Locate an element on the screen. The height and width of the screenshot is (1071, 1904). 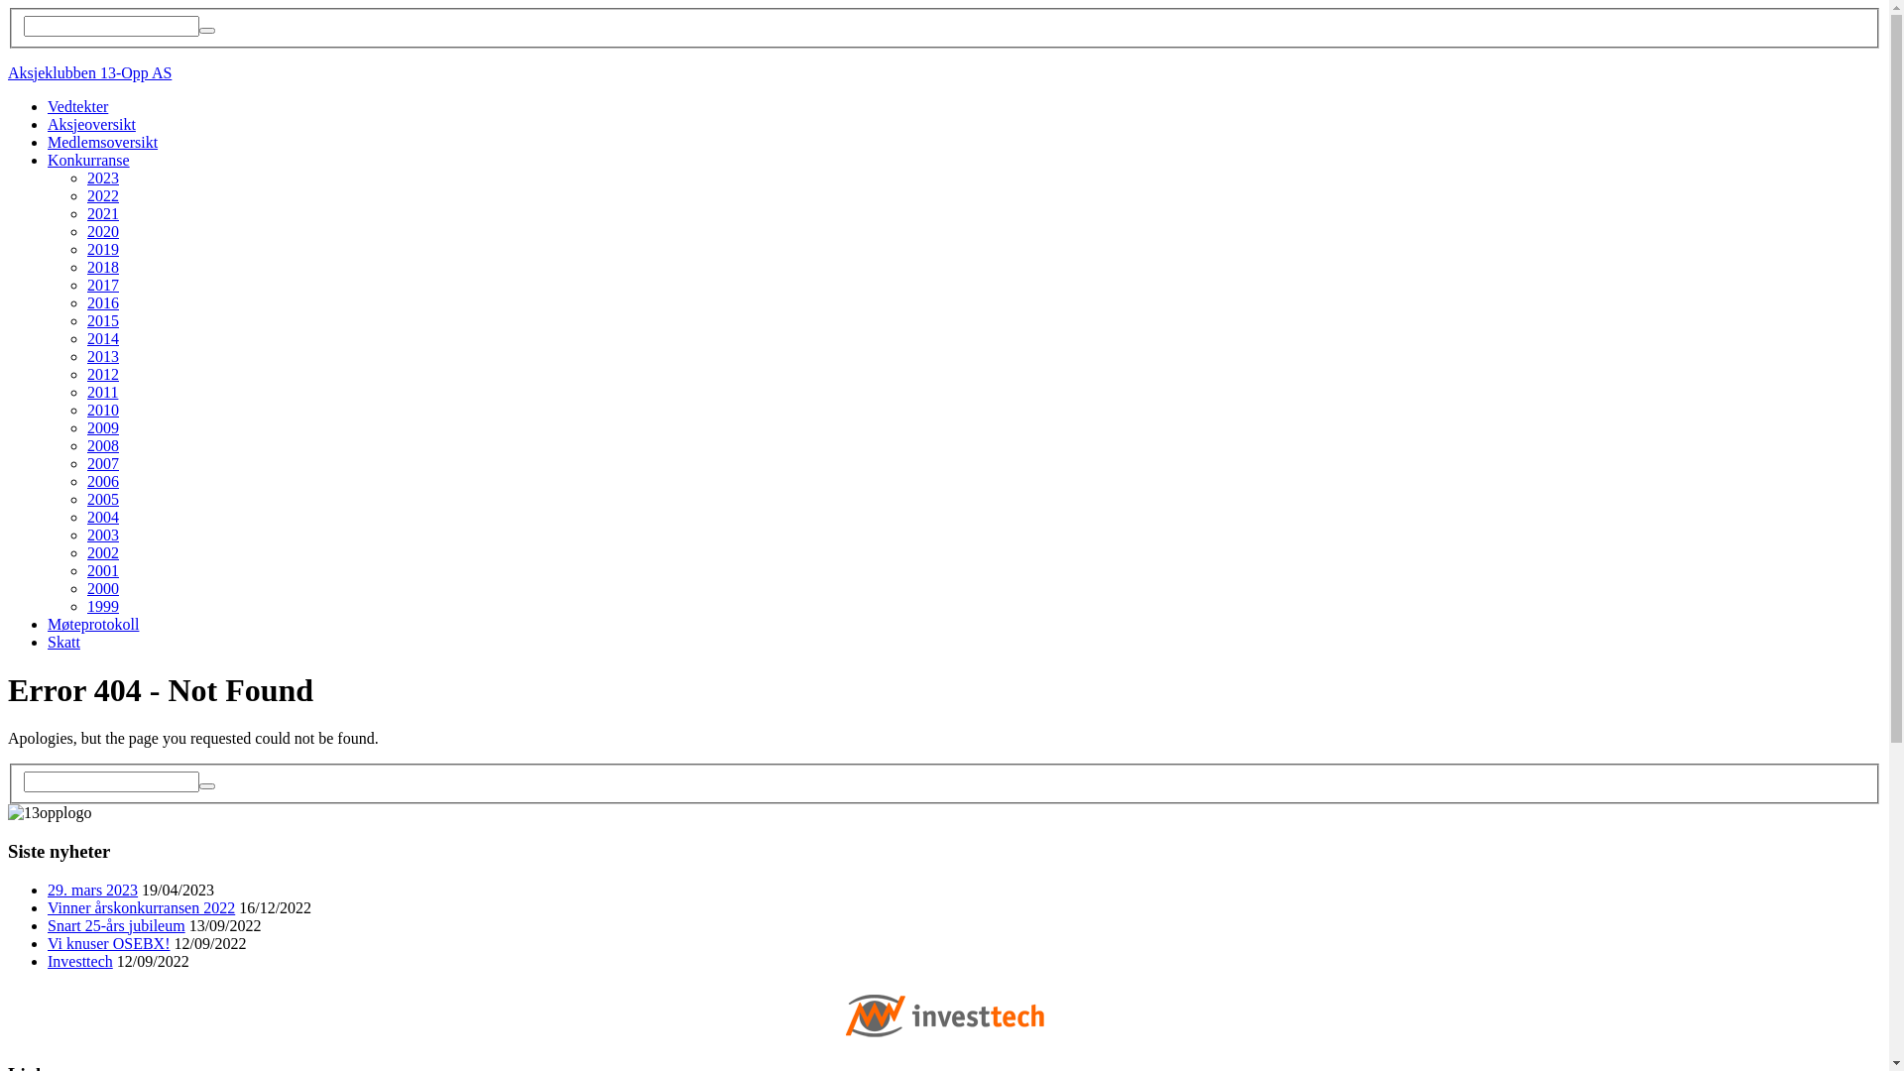
2004 is located at coordinates (103, 518).